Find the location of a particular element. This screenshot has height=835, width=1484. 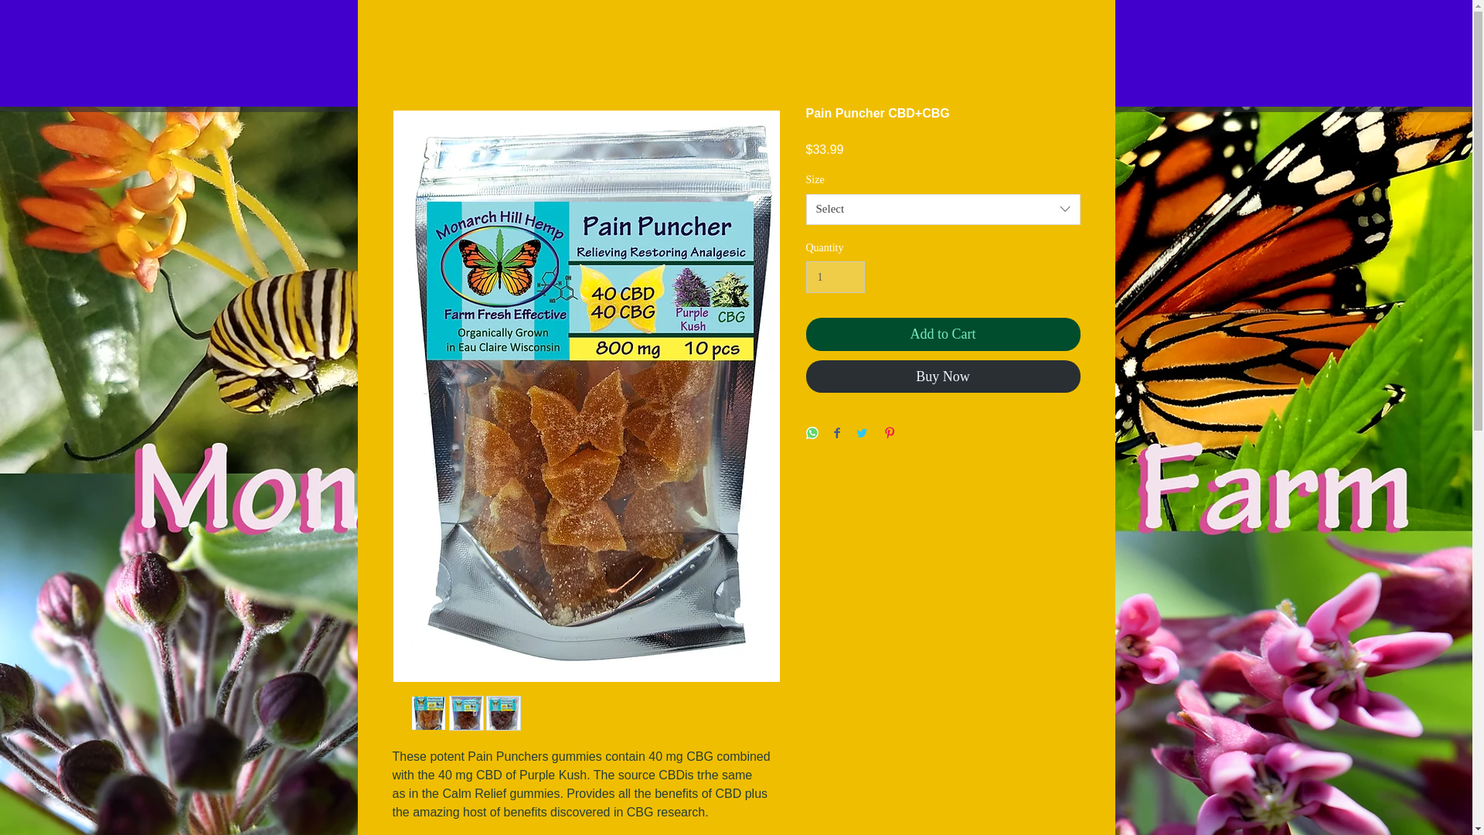

Gift Card is located at coordinates (1058, 83).